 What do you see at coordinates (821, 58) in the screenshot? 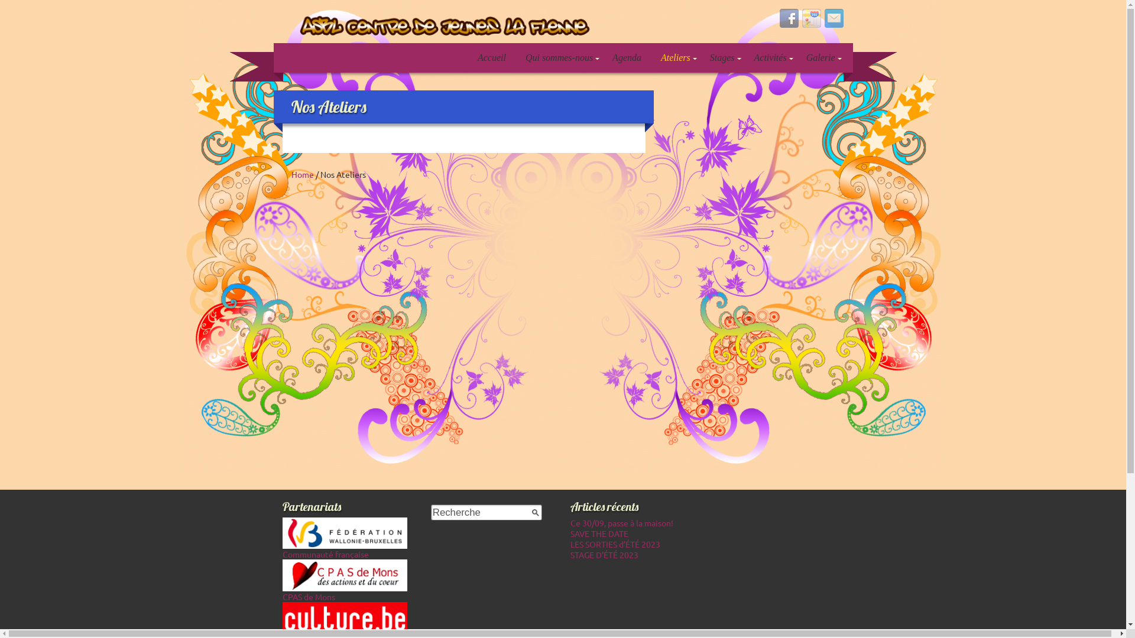
I see `Galerie` at bounding box center [821, 58].